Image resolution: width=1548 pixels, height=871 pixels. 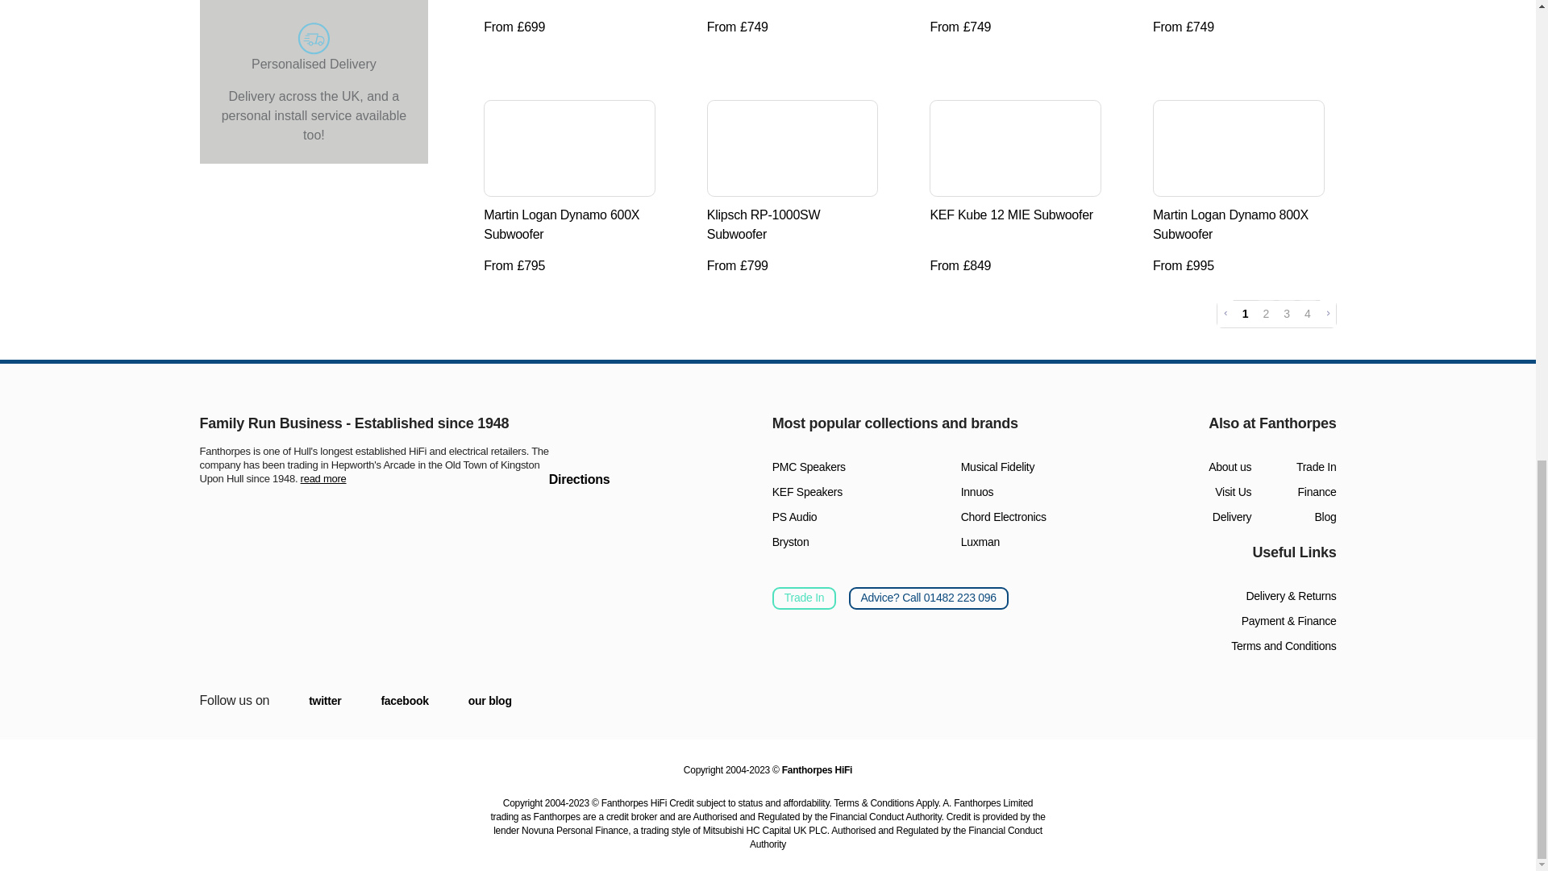 What do you see at coordinates (792, 147) in the screenshot?
I see `Klipsch RP-1000SW Subwoofer` at bounding box center [792, 147].